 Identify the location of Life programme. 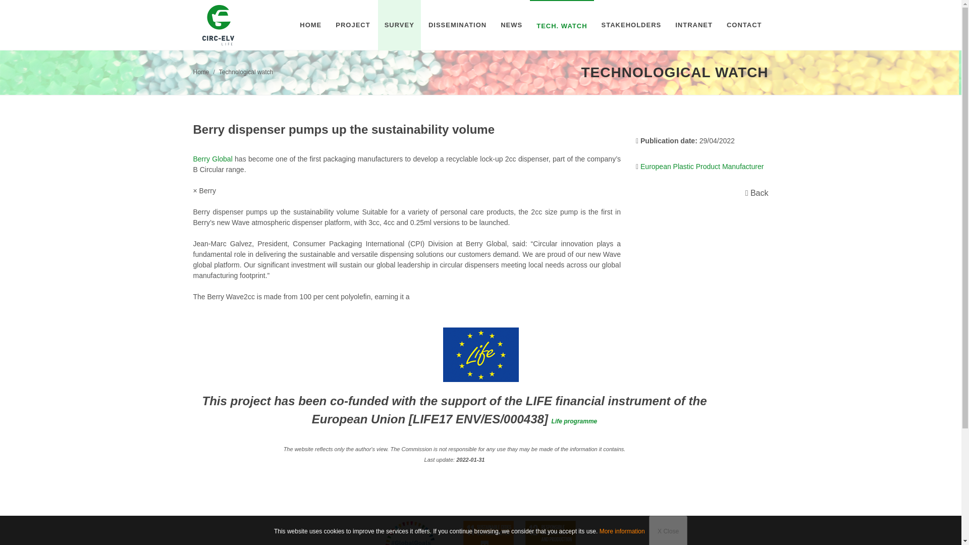
(574, 421).